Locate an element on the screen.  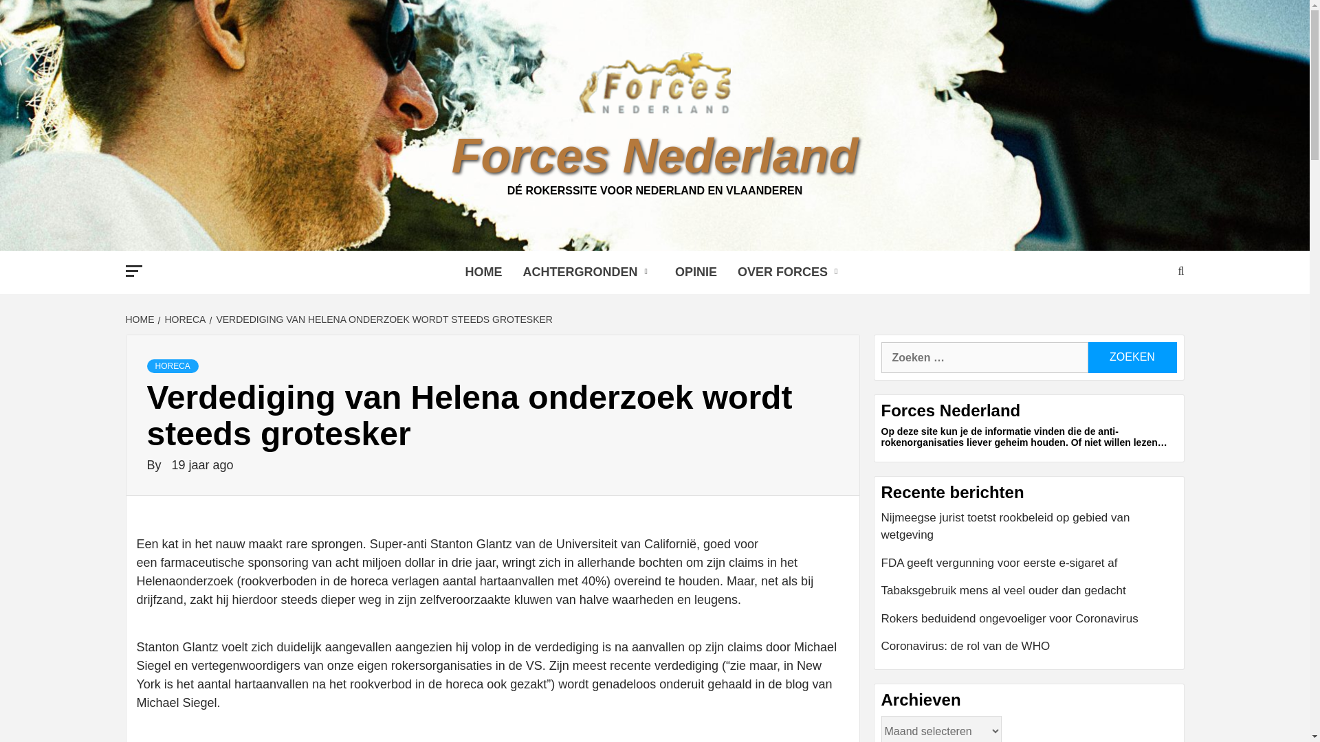
ACHTERGRONDEN is located at coordinates (588, 272).